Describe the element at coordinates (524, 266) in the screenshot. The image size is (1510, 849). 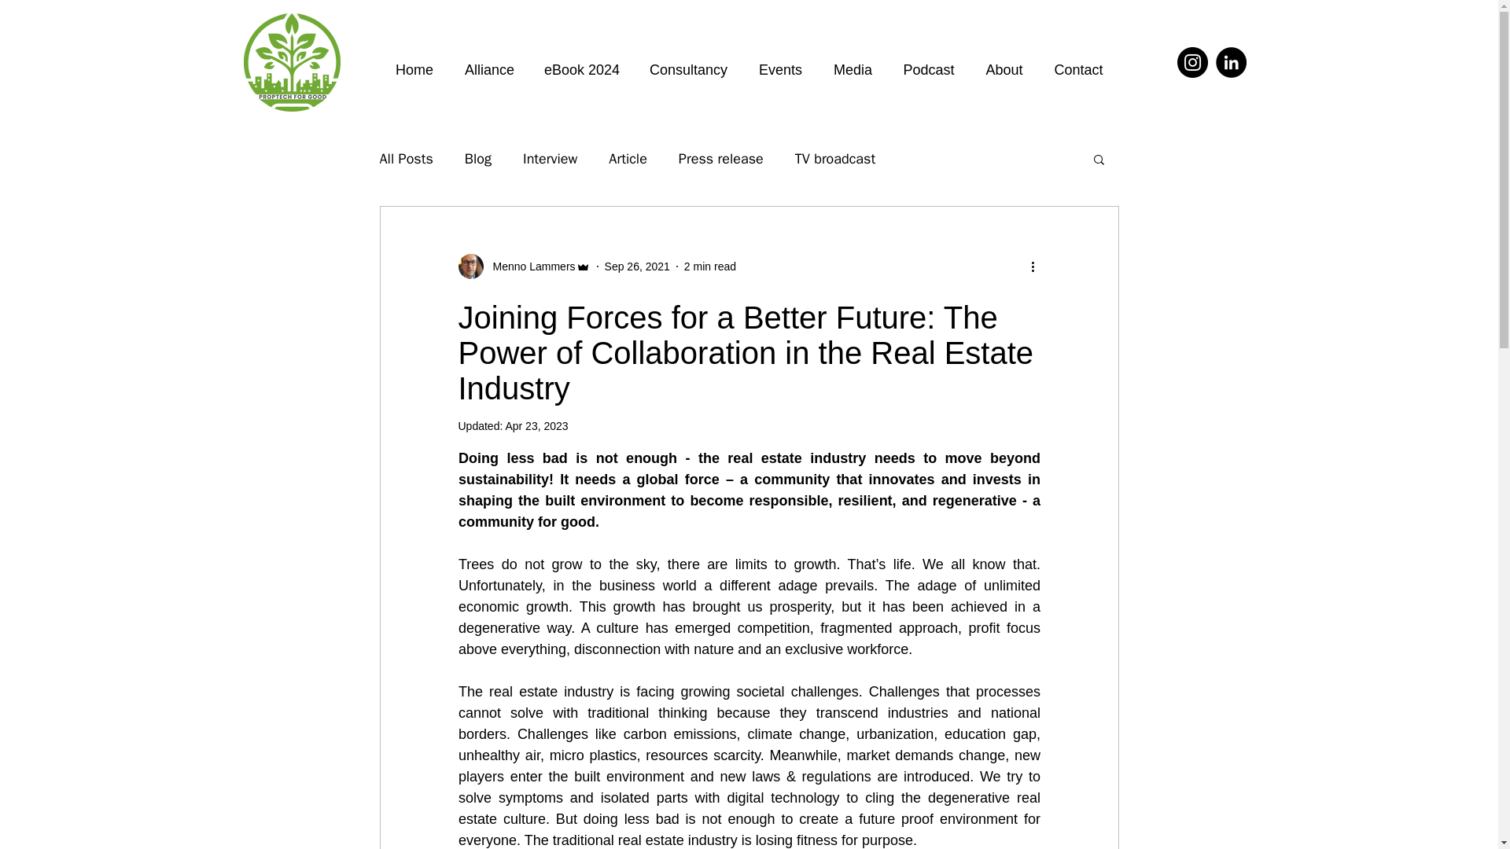
I see `Menno Lammers` at that location.